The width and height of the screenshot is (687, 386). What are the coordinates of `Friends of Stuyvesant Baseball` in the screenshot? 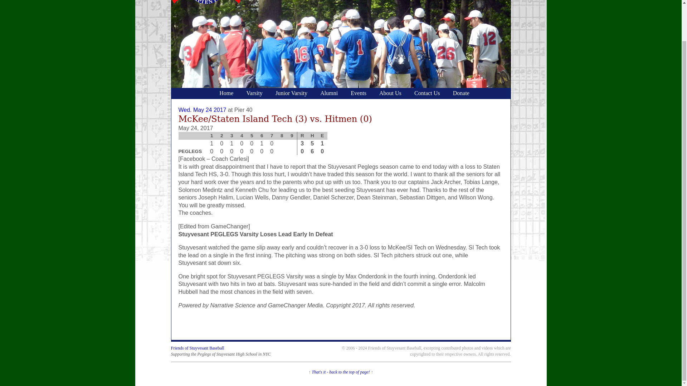 It's located at (198, 348).